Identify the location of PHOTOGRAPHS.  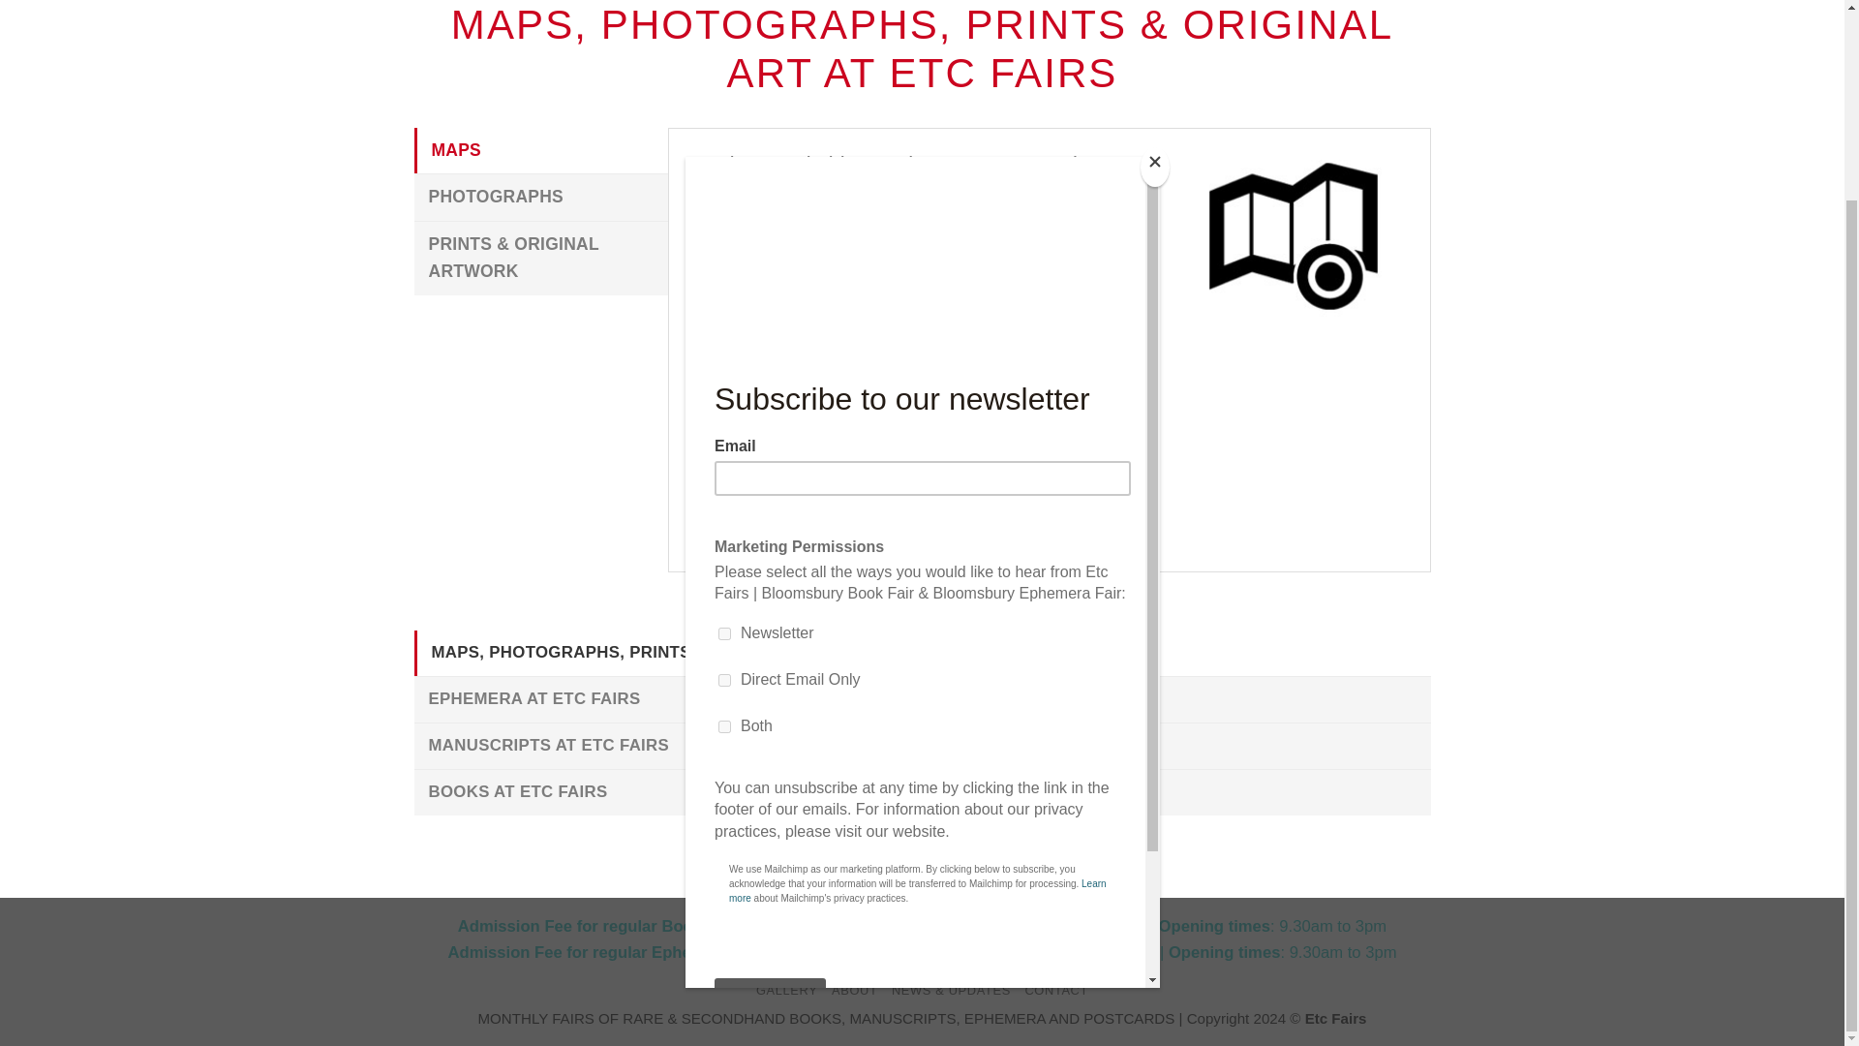
(542, 198).